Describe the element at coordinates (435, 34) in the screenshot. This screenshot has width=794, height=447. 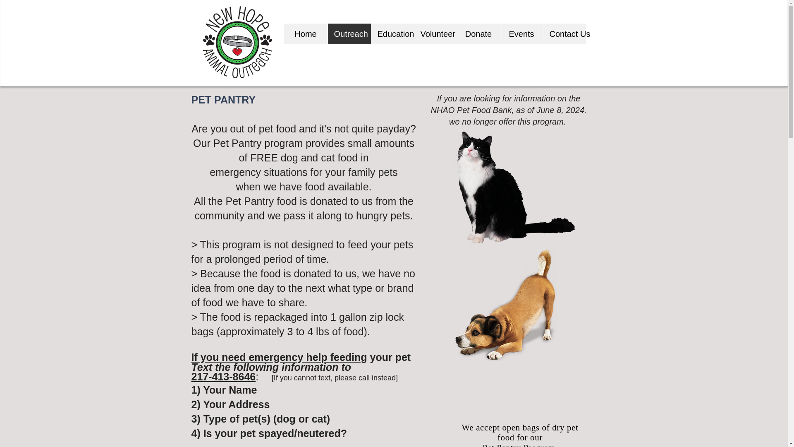
I see `Volunteer` at that location.